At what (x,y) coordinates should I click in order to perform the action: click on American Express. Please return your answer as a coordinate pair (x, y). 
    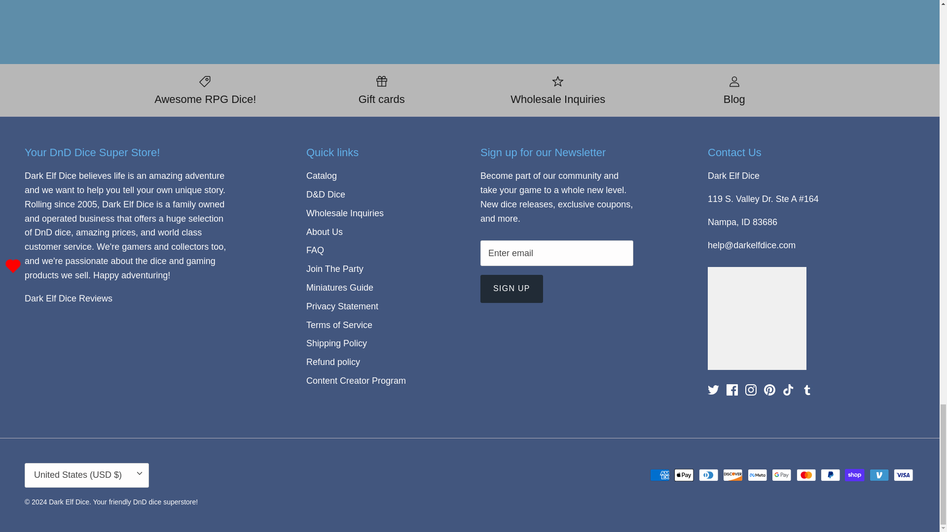
    Looking at the image, I should click on (659, 475).